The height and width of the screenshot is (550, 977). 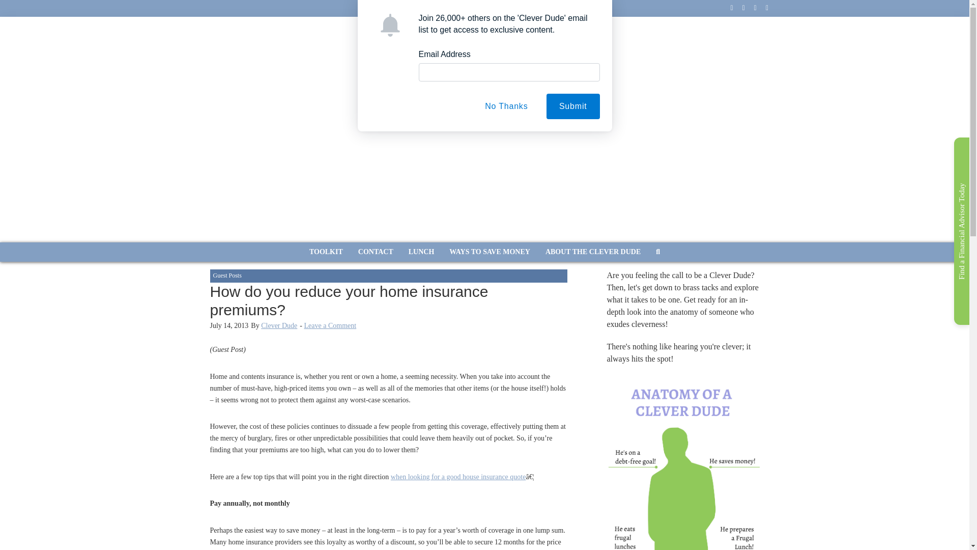 What do you see at coordinates (326, 252) in the screenshot?
I see `TOOLKIT` at bounding box center [326, 252].